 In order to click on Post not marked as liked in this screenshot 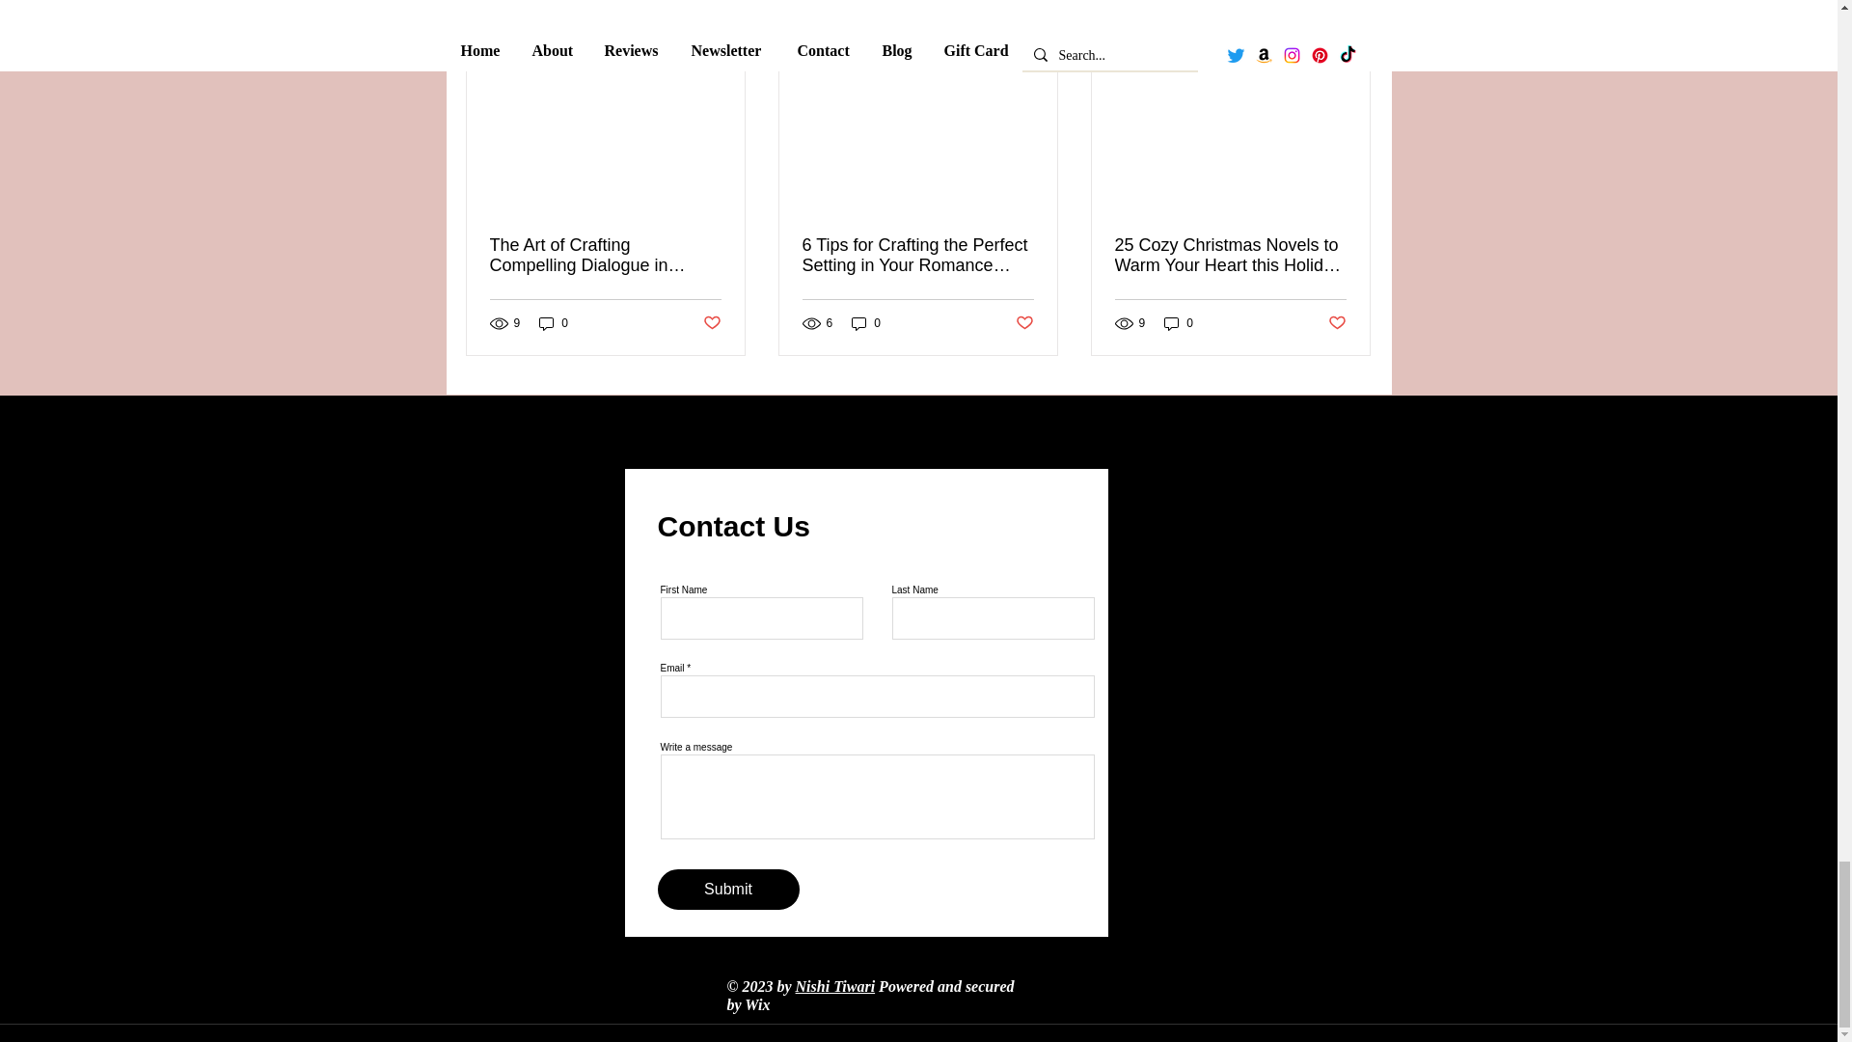, I will do `click(1024, 322)`.